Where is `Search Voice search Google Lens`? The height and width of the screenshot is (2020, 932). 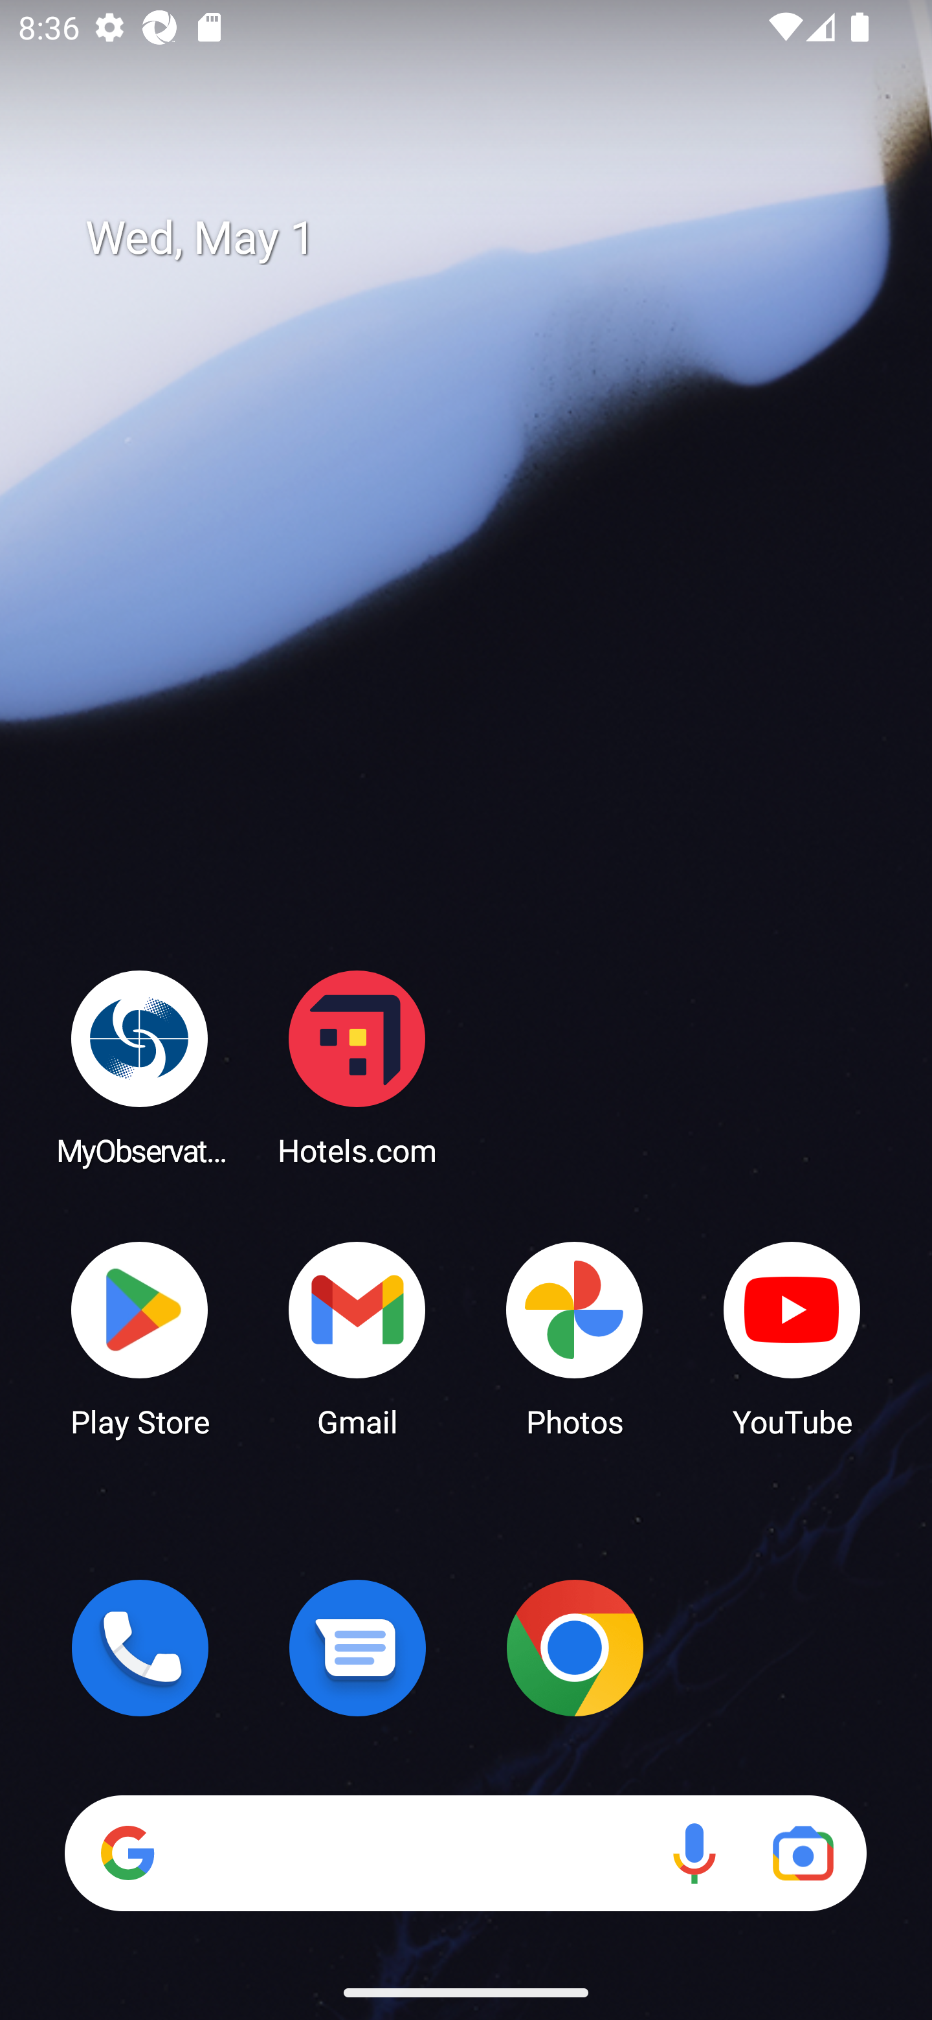
Search Voice search Google Lens is located at coordinates (465, 1853).